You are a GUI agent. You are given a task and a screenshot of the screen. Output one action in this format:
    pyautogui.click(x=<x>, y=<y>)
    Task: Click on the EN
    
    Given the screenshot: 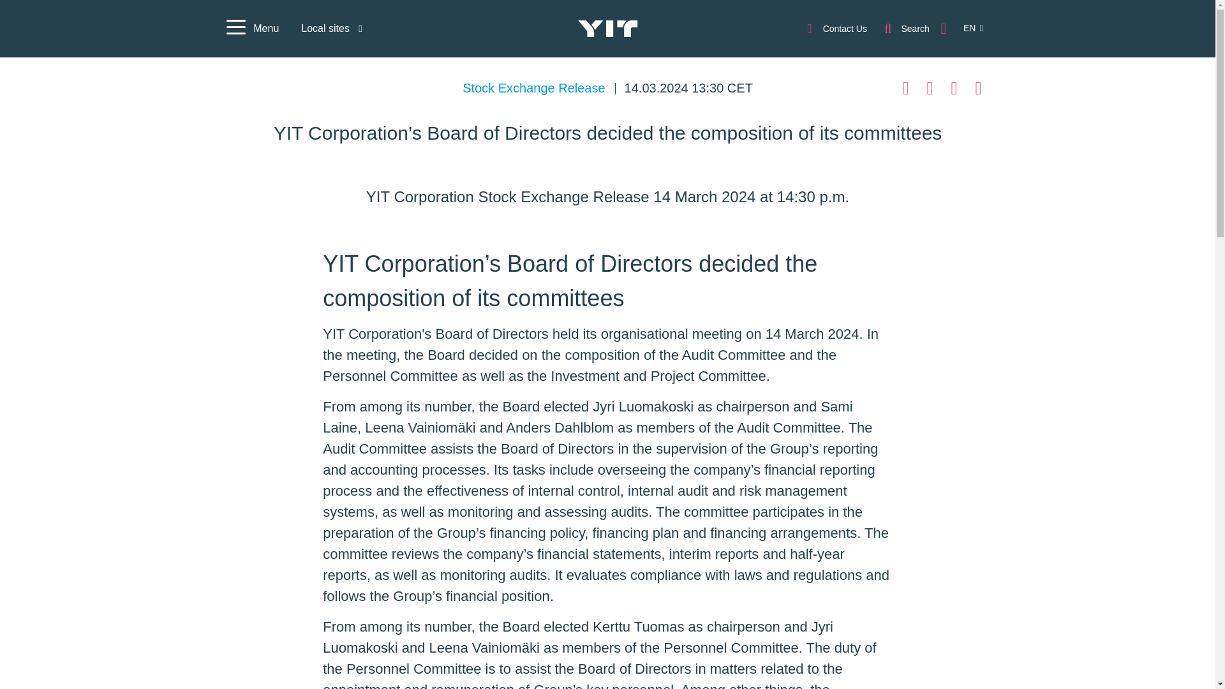 What is the action you would take?
    pyautogui.click(x=966, y=28)
    